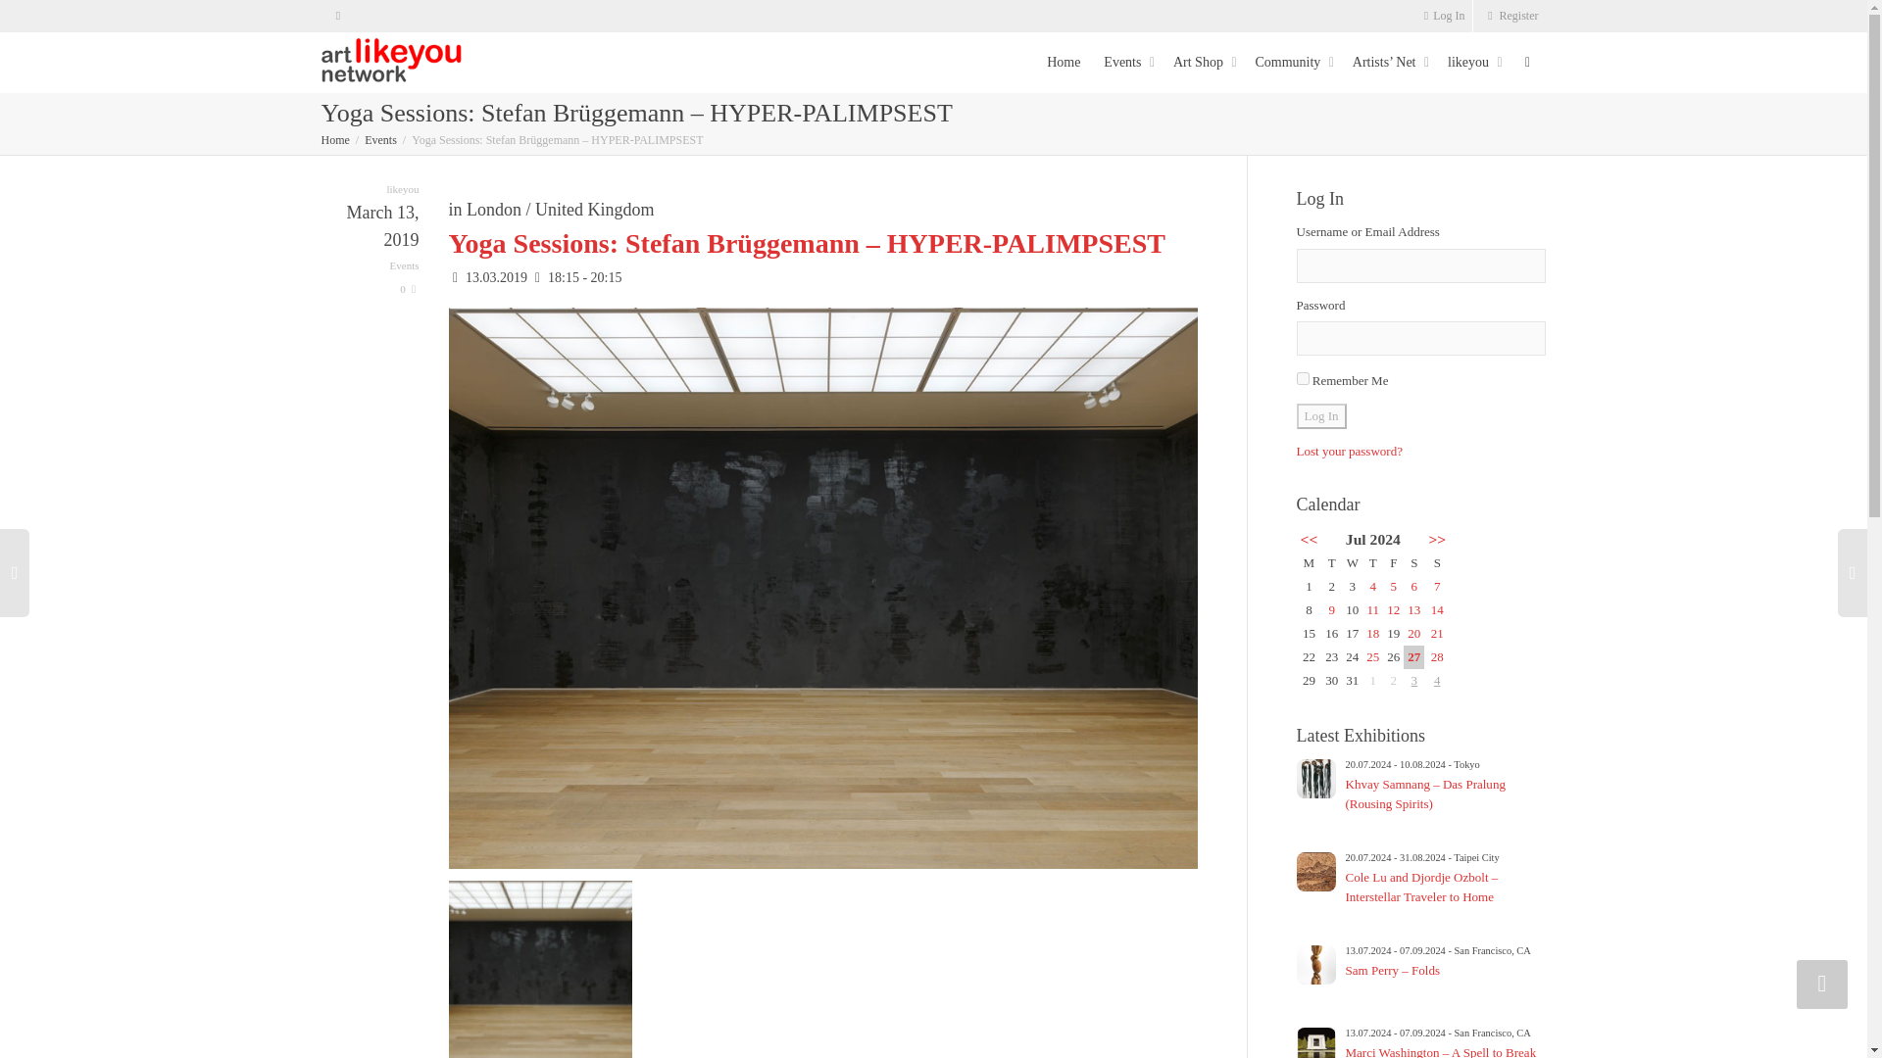 This screenshot has height=1058, width=1882. Describe the element at coordinates (380, 140) in the screenshot. I see `Events` at that location.